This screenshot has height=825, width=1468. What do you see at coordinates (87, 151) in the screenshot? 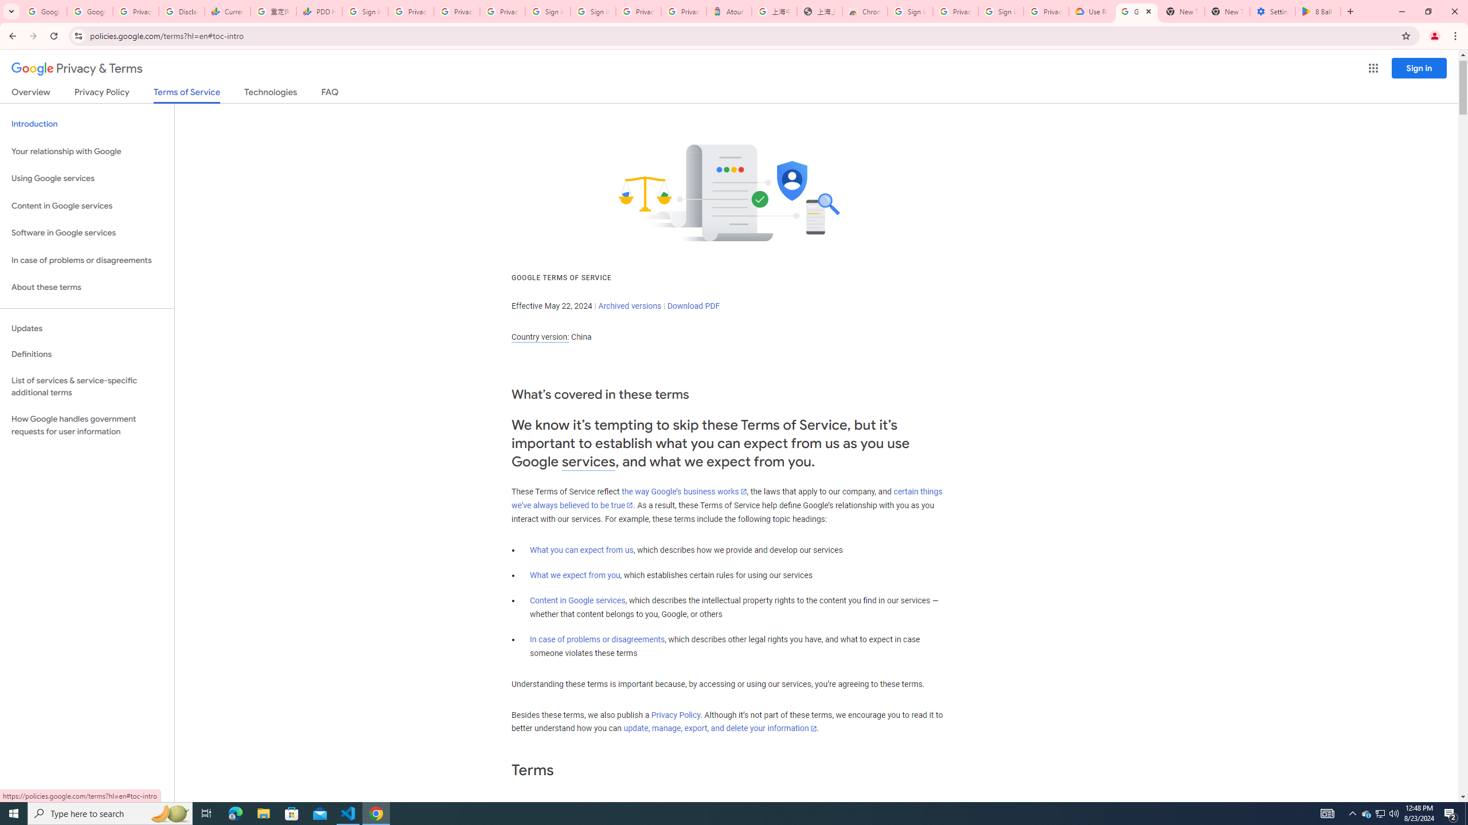
I see `Your relationship with Google` at bounding box center [87, 151].